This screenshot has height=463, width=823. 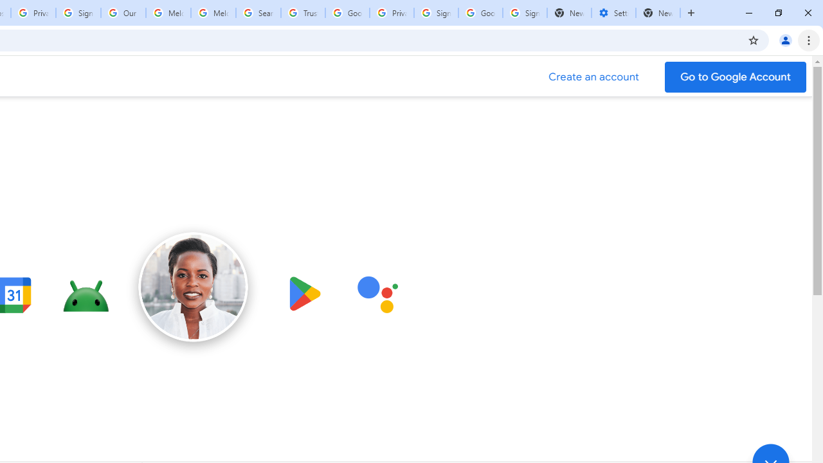 I want to click on Search our Doodle Library Collection - Google Doodles, so click(x=258, y=13).